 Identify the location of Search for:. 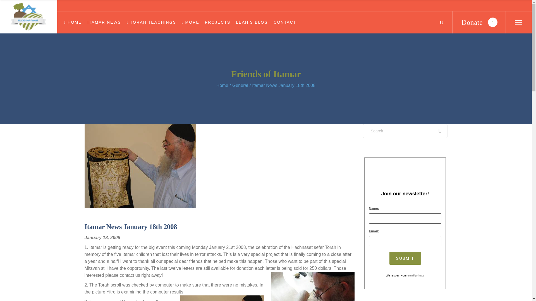
(405, 131).